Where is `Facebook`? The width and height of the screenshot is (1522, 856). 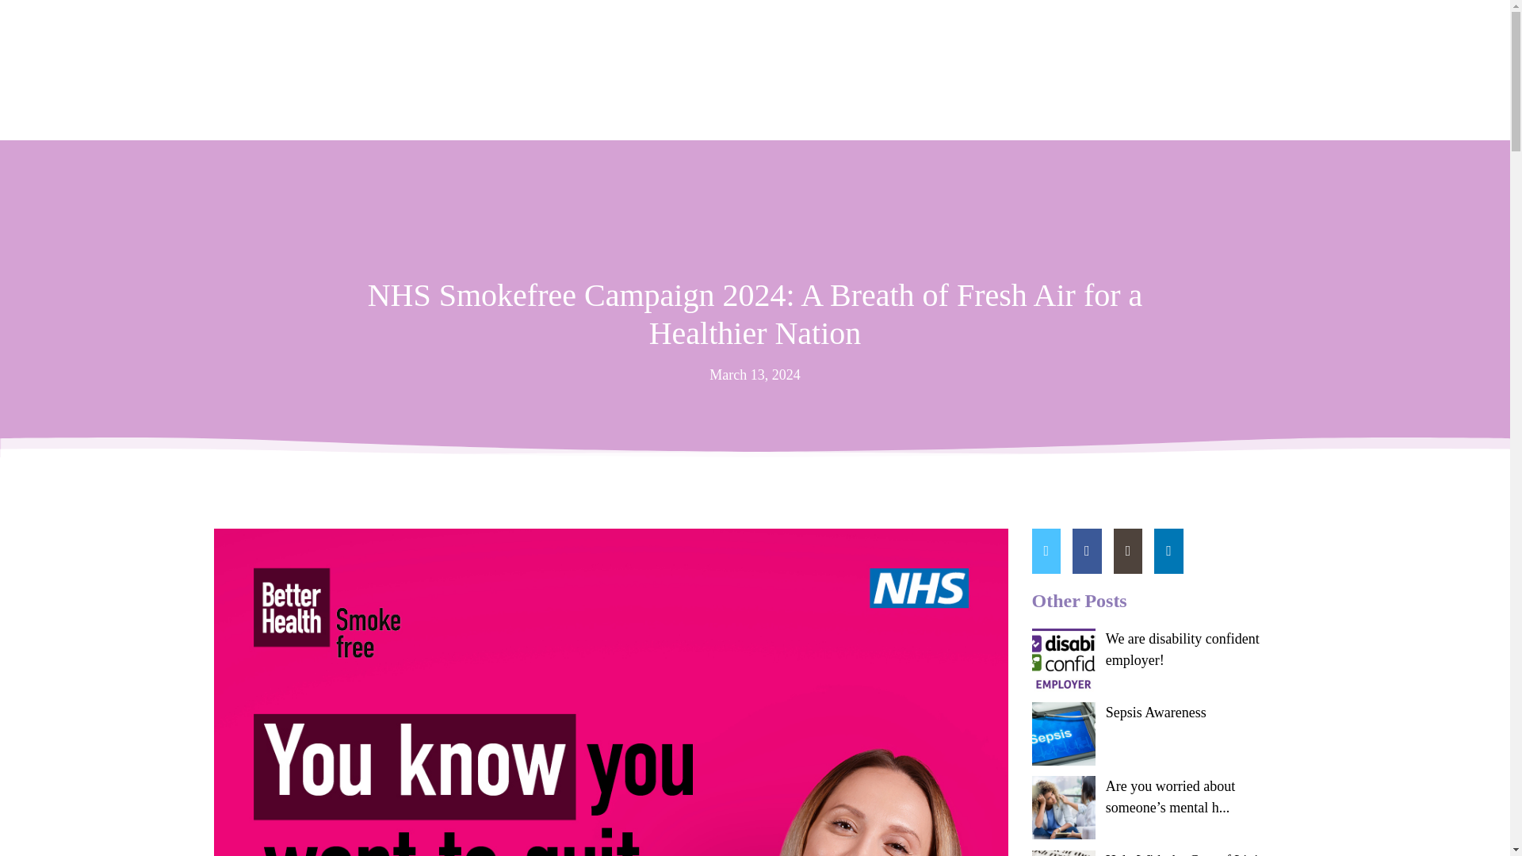
Facebook is located at coordinates (1149, 67).